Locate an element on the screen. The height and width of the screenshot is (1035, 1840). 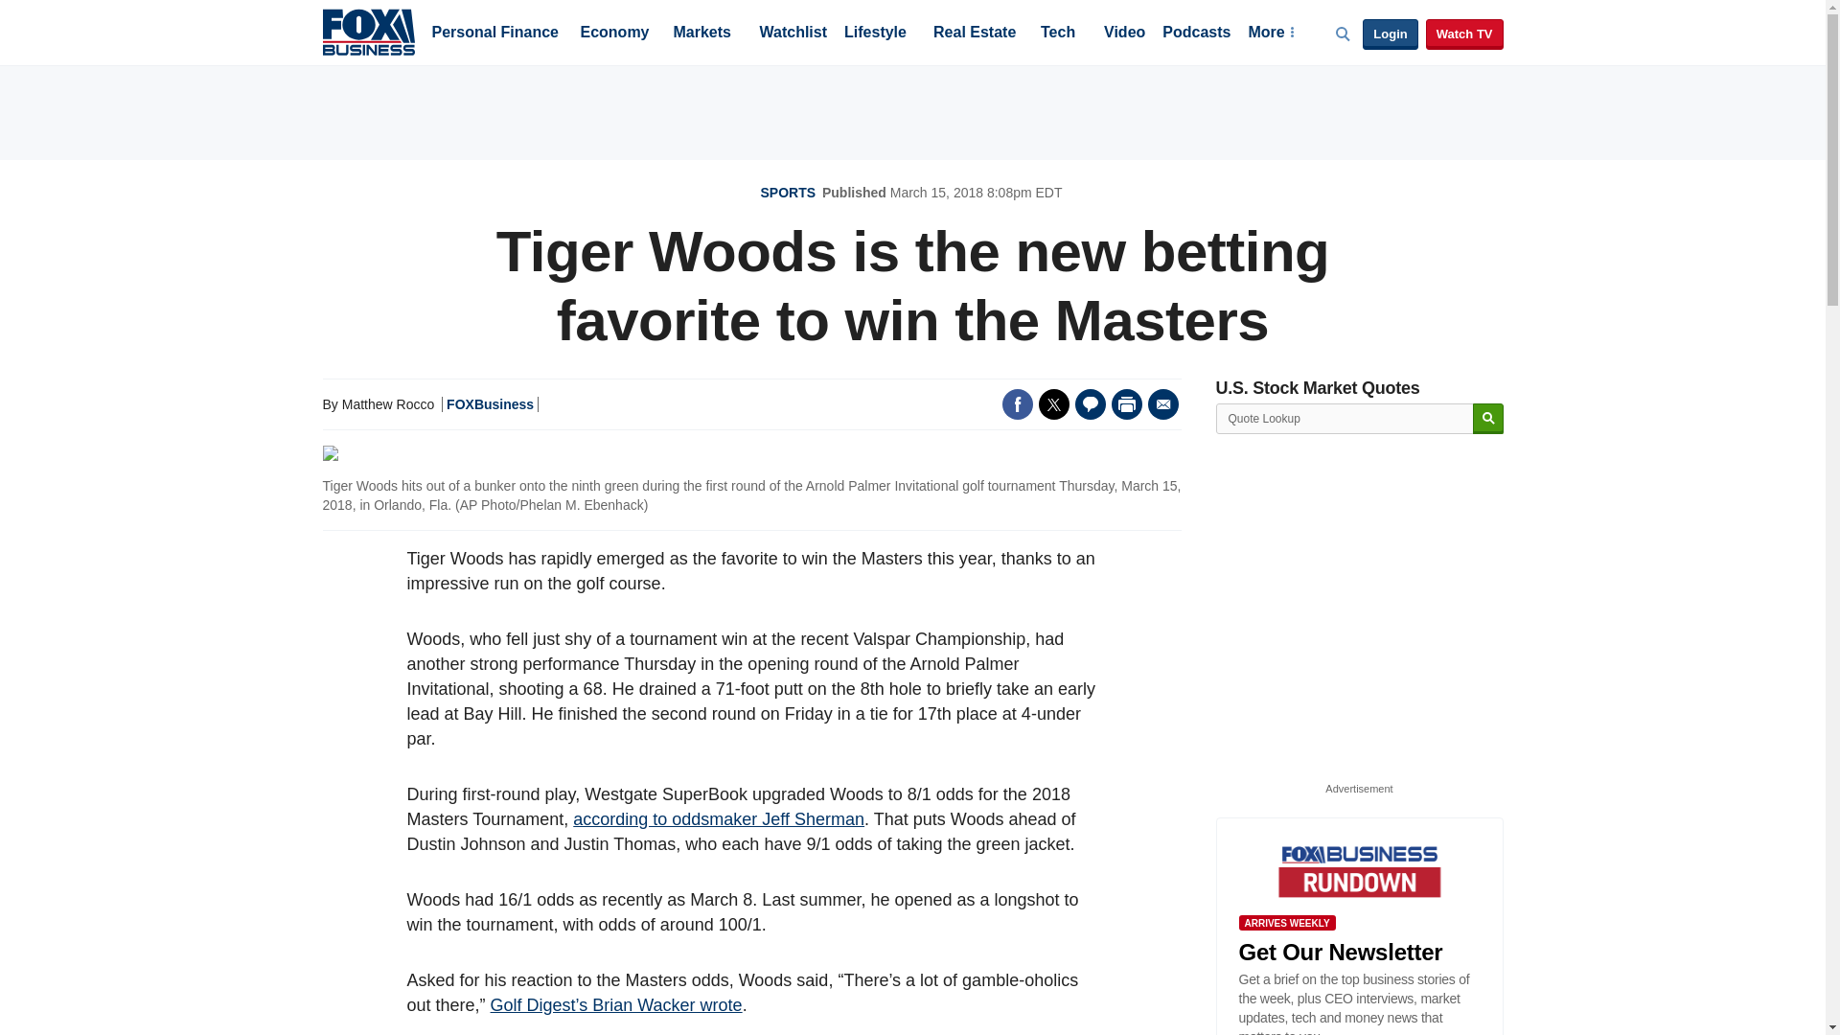
Watch TV is located at coordinates (1464, 34).